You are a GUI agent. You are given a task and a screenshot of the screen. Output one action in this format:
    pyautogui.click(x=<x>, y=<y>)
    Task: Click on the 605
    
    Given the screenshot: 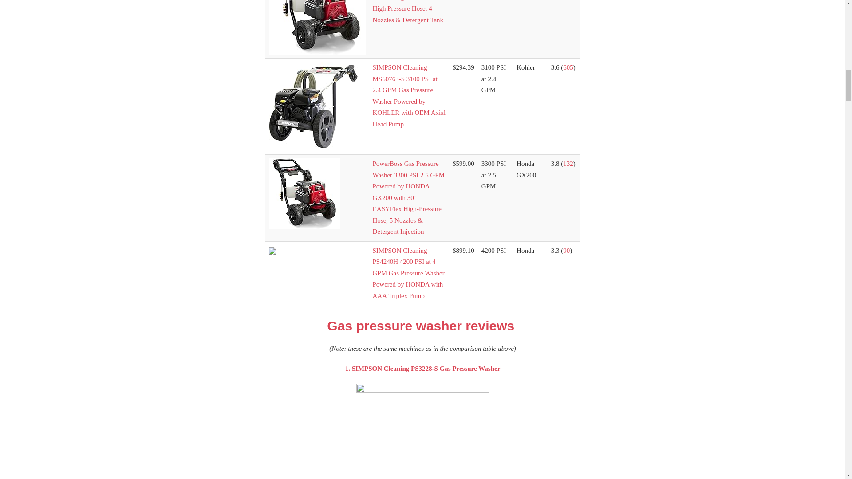 What is the action you would take?
    pyautogui.click(x=568, y=67)
    